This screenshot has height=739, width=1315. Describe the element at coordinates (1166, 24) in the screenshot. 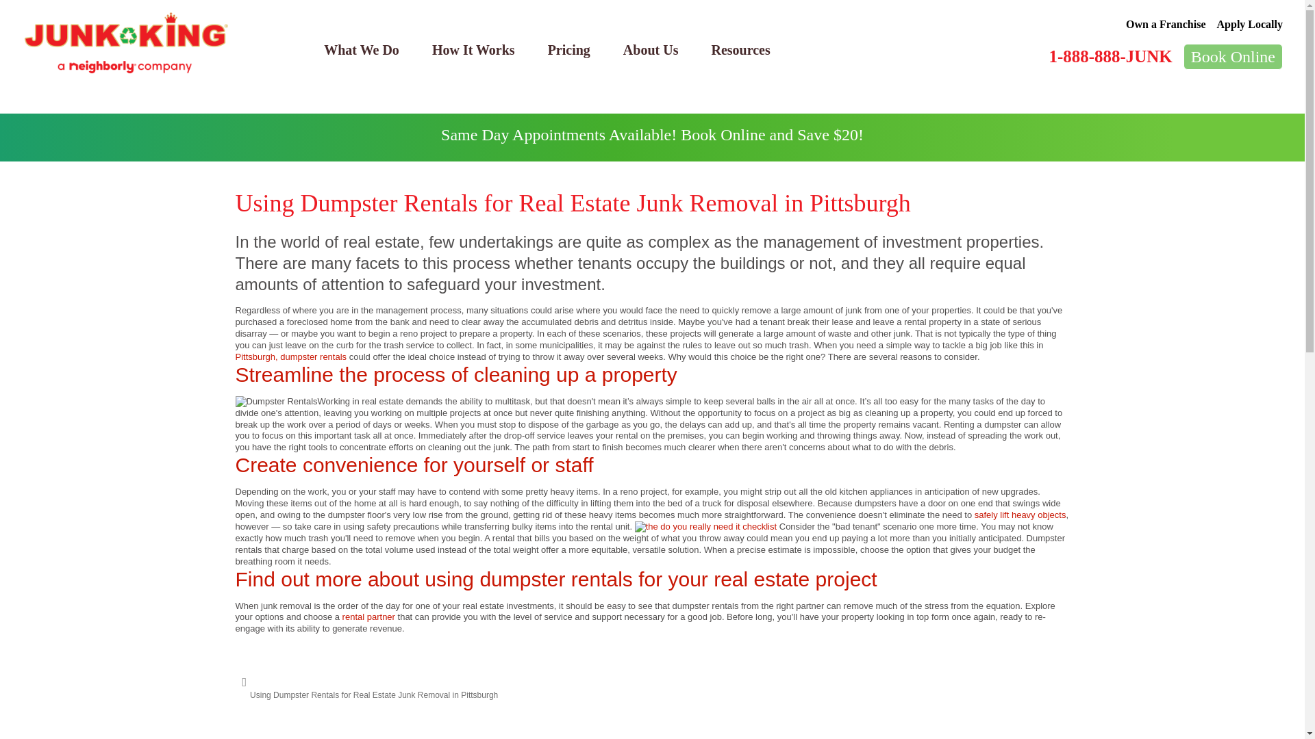

I see `Own a Franchise` at that location.